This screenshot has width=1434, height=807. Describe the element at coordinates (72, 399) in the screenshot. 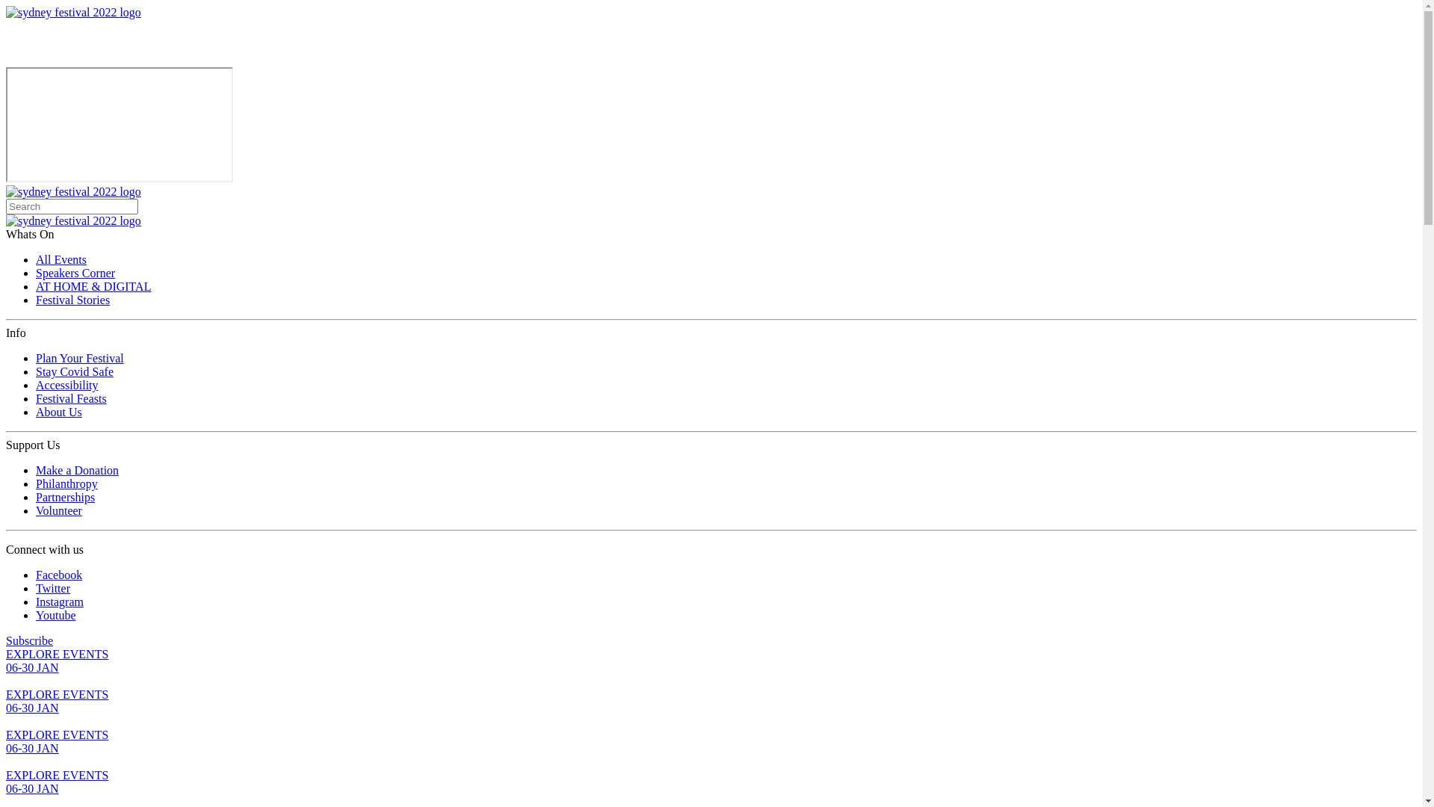

I see `Festival Feasts` at that location.